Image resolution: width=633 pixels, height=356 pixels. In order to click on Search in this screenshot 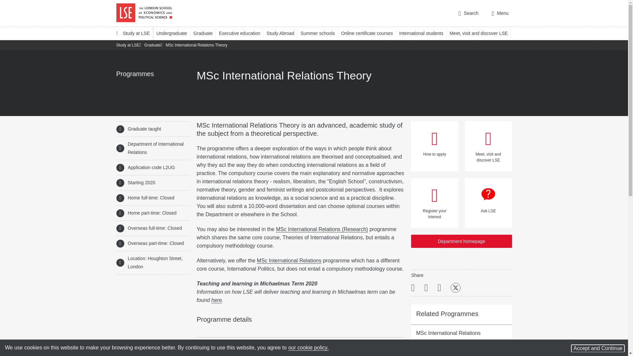, I will do `click(468, 13)`.